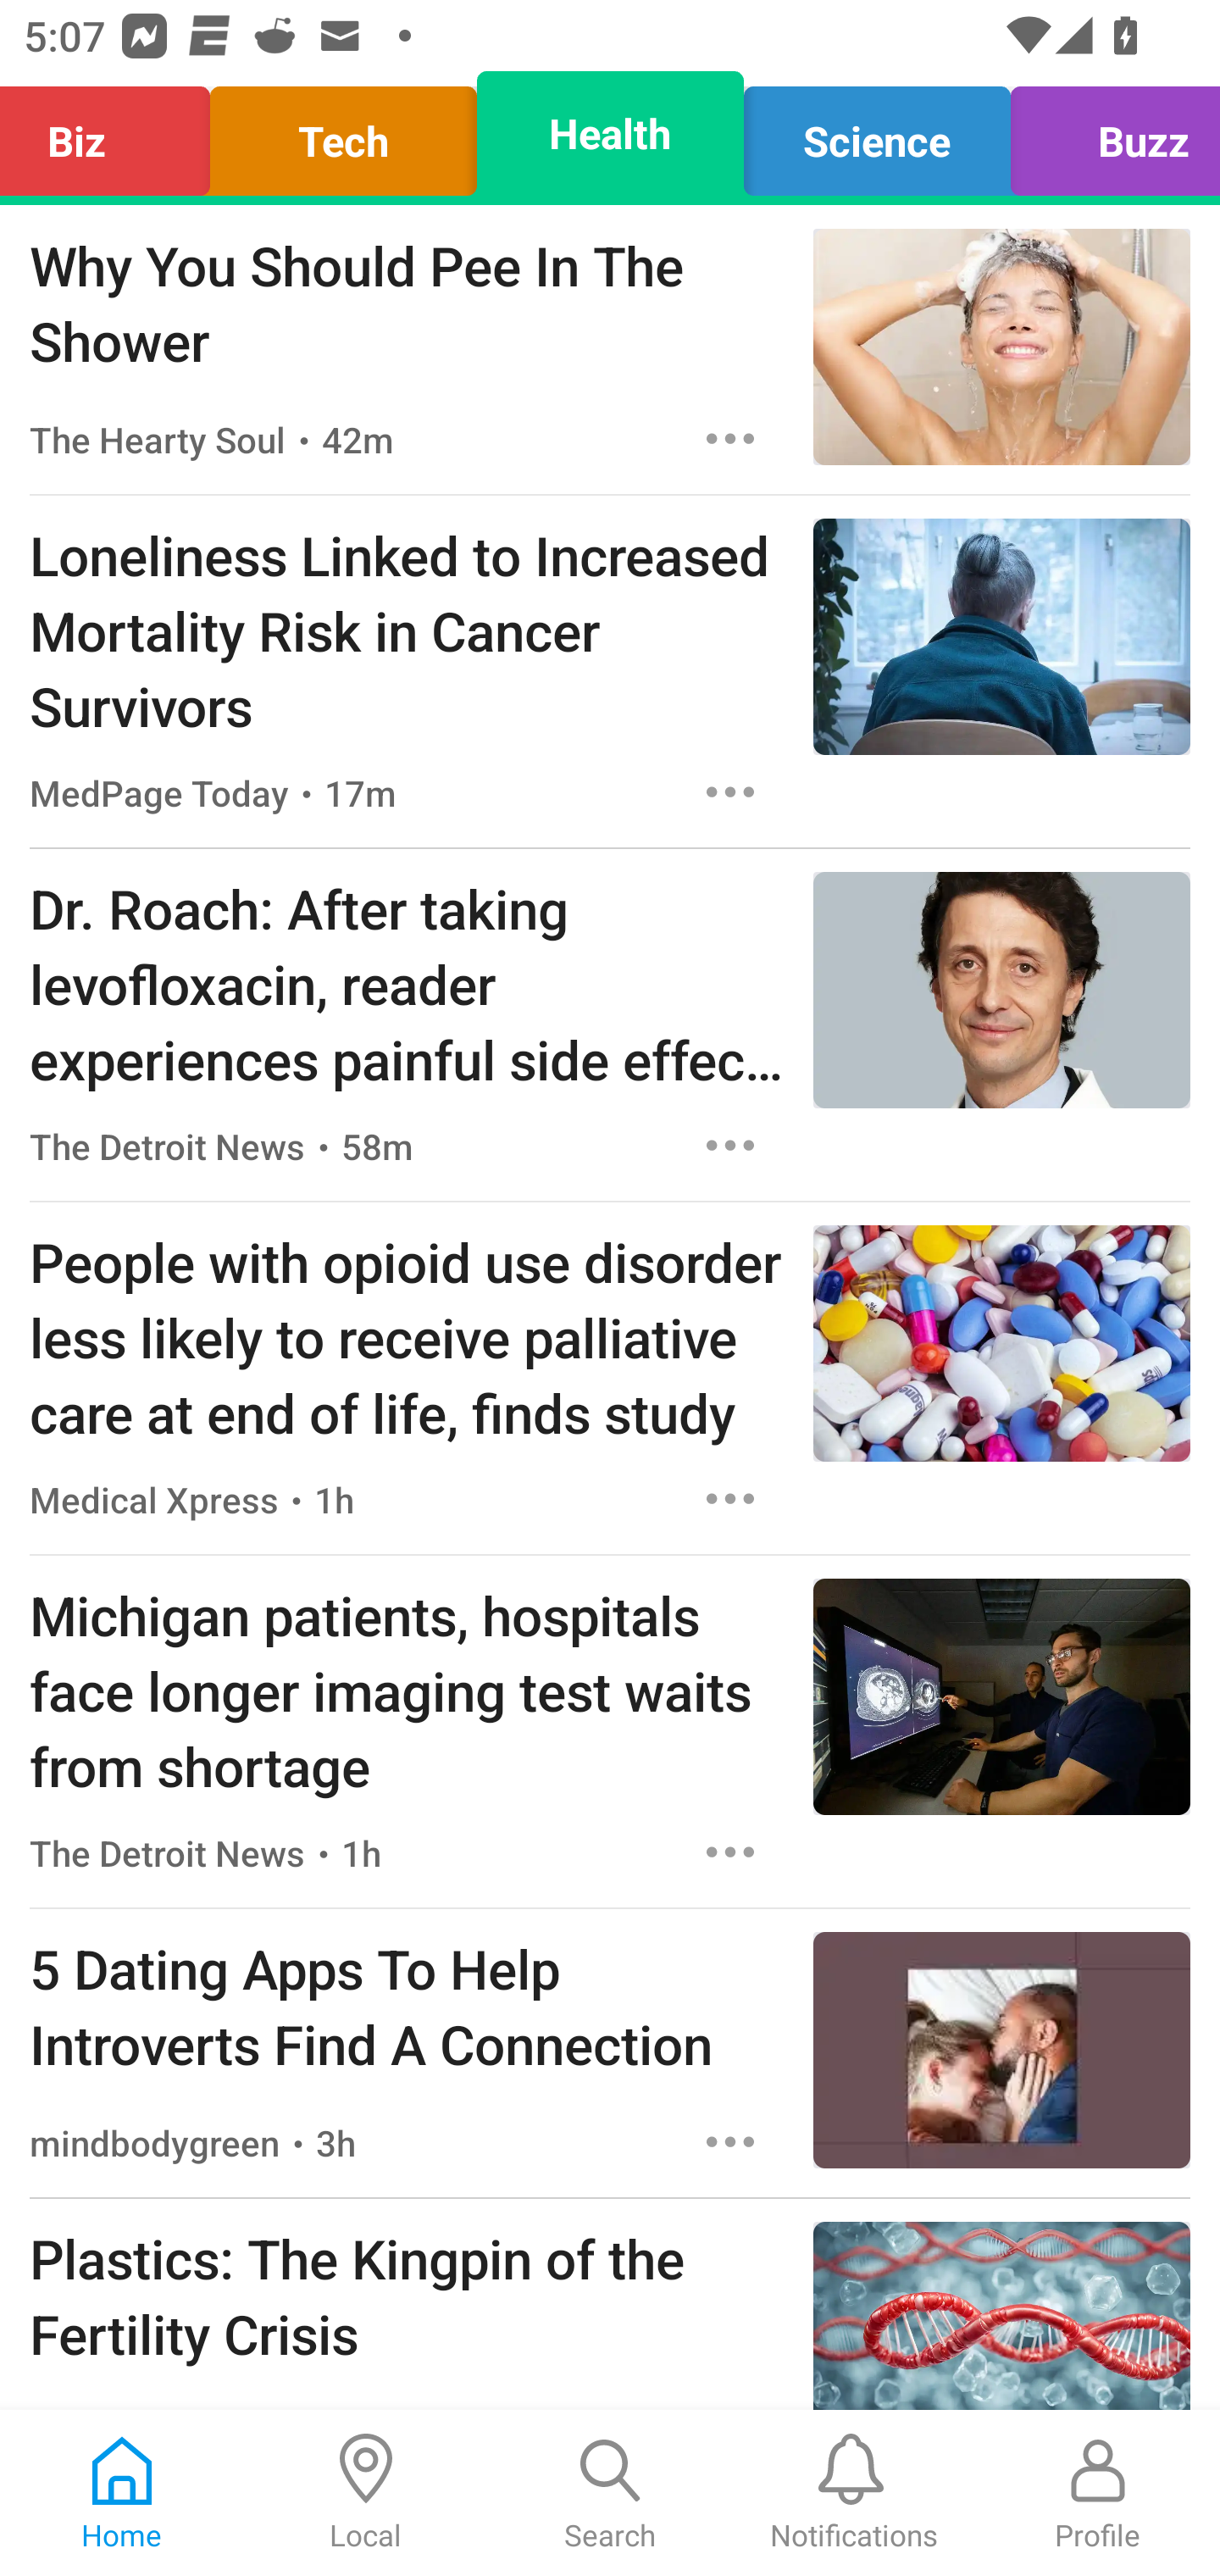 This screenshot has width=1220, height=2576. Describe the element at coordinates (730, 791) in the screenshot. I see `Options` at that location.